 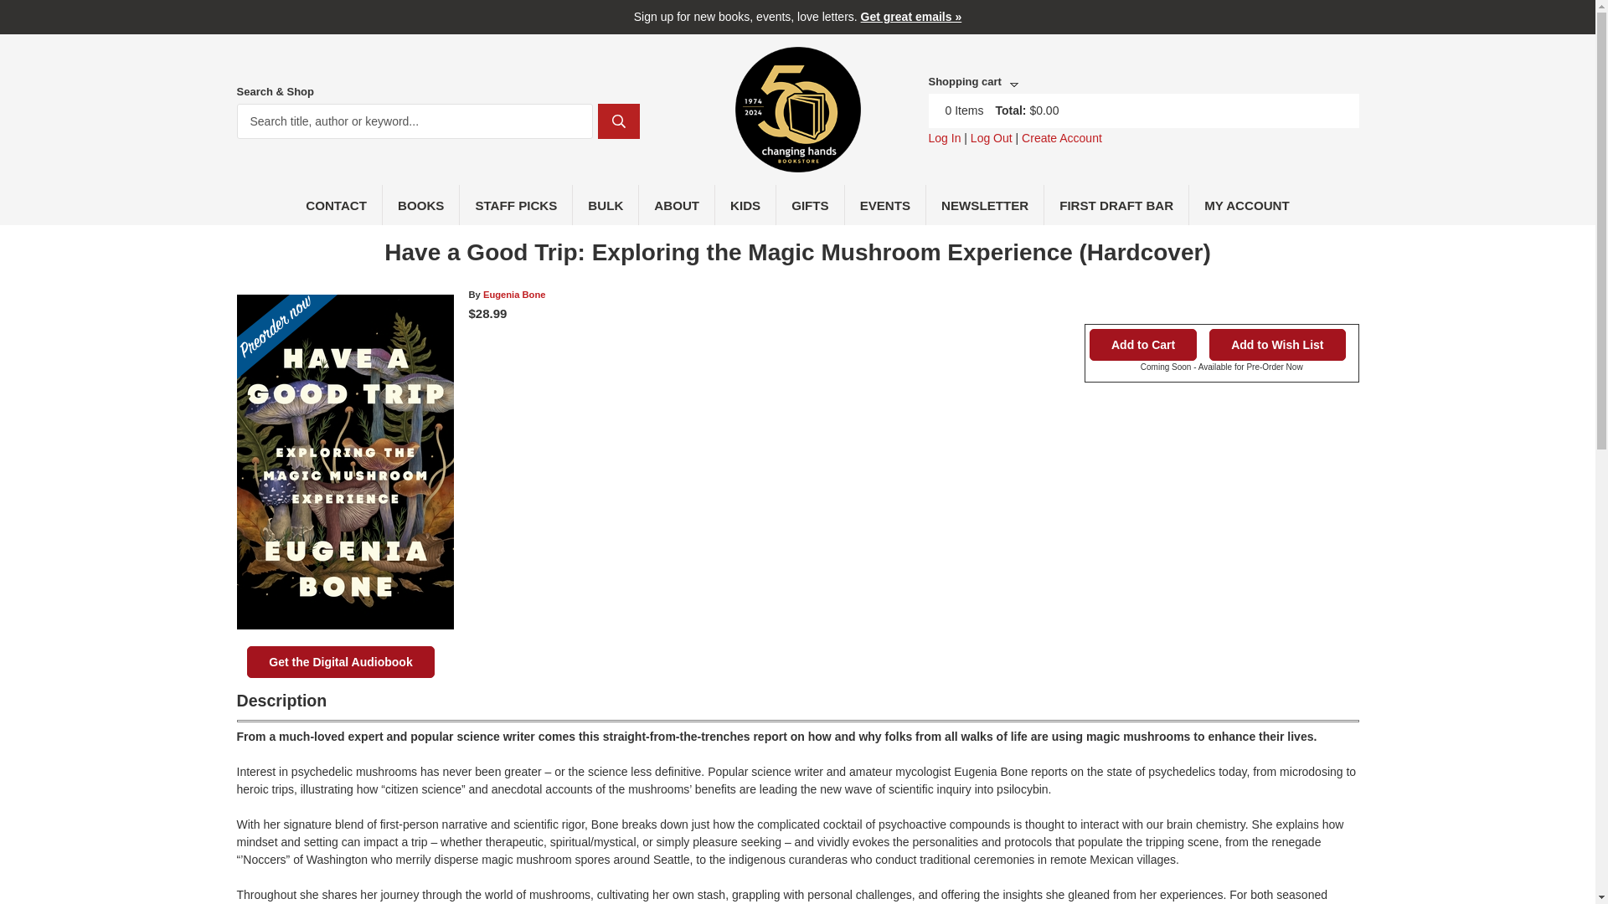 What do you see at coordinates (337, 204) in the screenshot?
I see `CONTACT` at bounding box center [337, 204].